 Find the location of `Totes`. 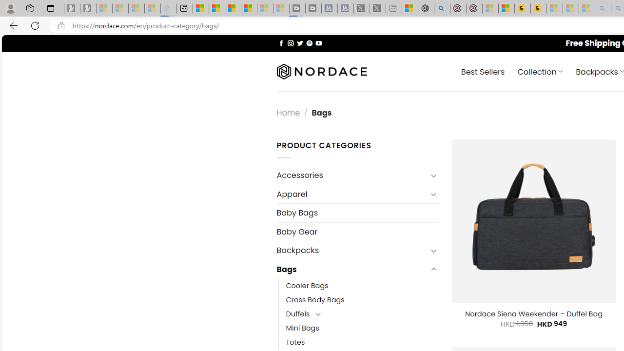

Totes is located at coordinates (295, 342).